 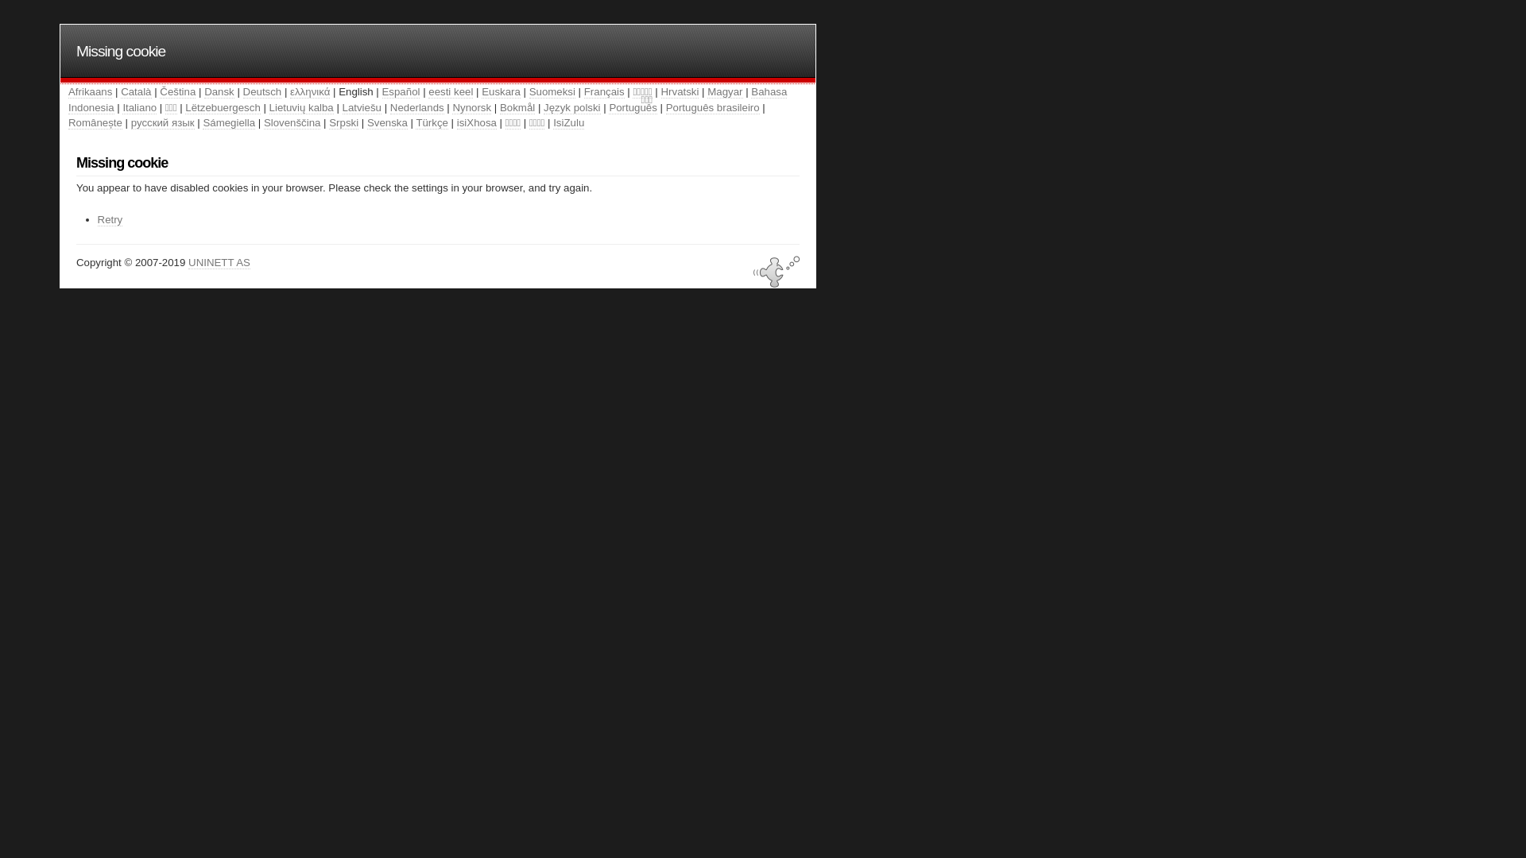 I want to click on Hrvatski, so click(x=680, y=92).